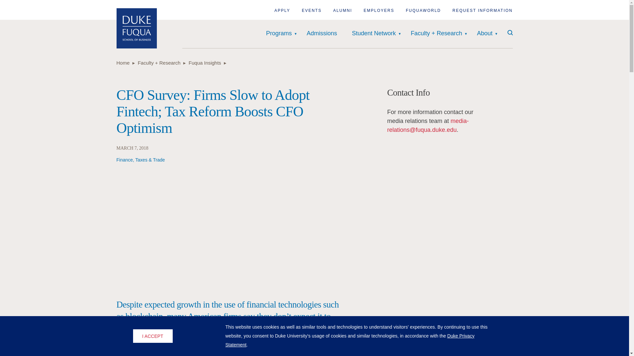 The width and height of the screenshot is (634, 356). I want to click on Home, so click(136, 28).